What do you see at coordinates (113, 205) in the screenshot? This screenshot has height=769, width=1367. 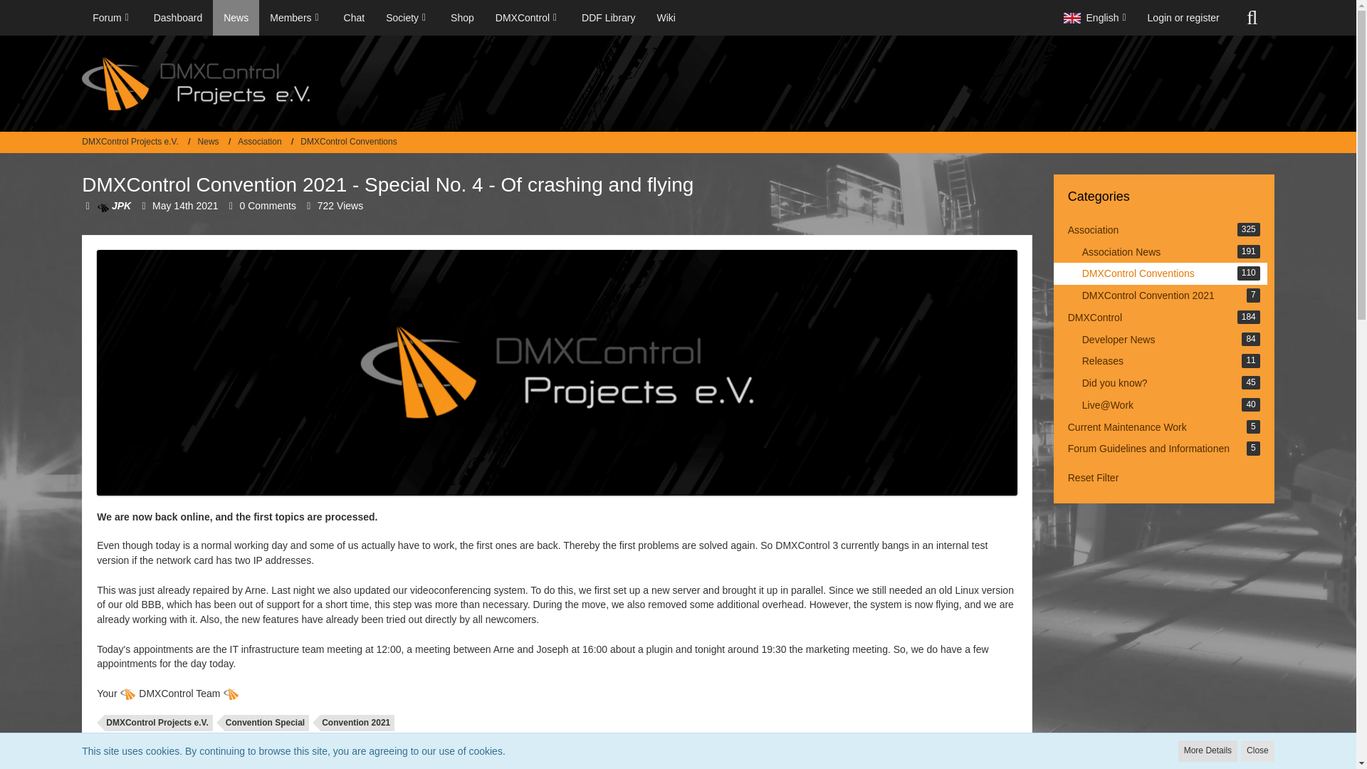 I see `JPK` at bounding box center [113, 205].